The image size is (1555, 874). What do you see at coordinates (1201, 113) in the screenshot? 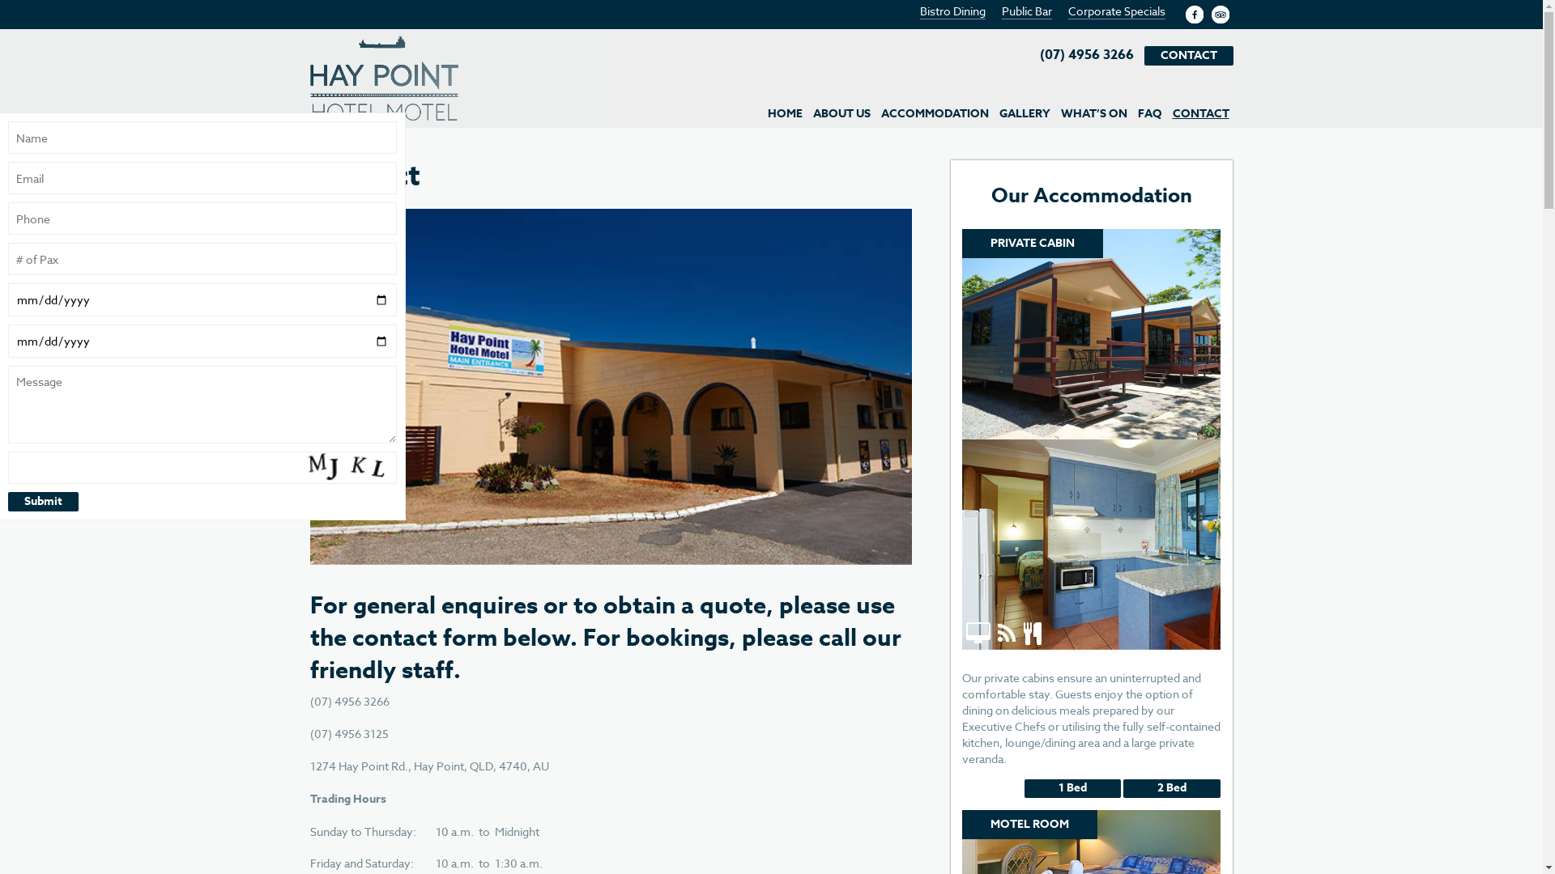
I see `CONTACT` at bounding box center [1201, 113].